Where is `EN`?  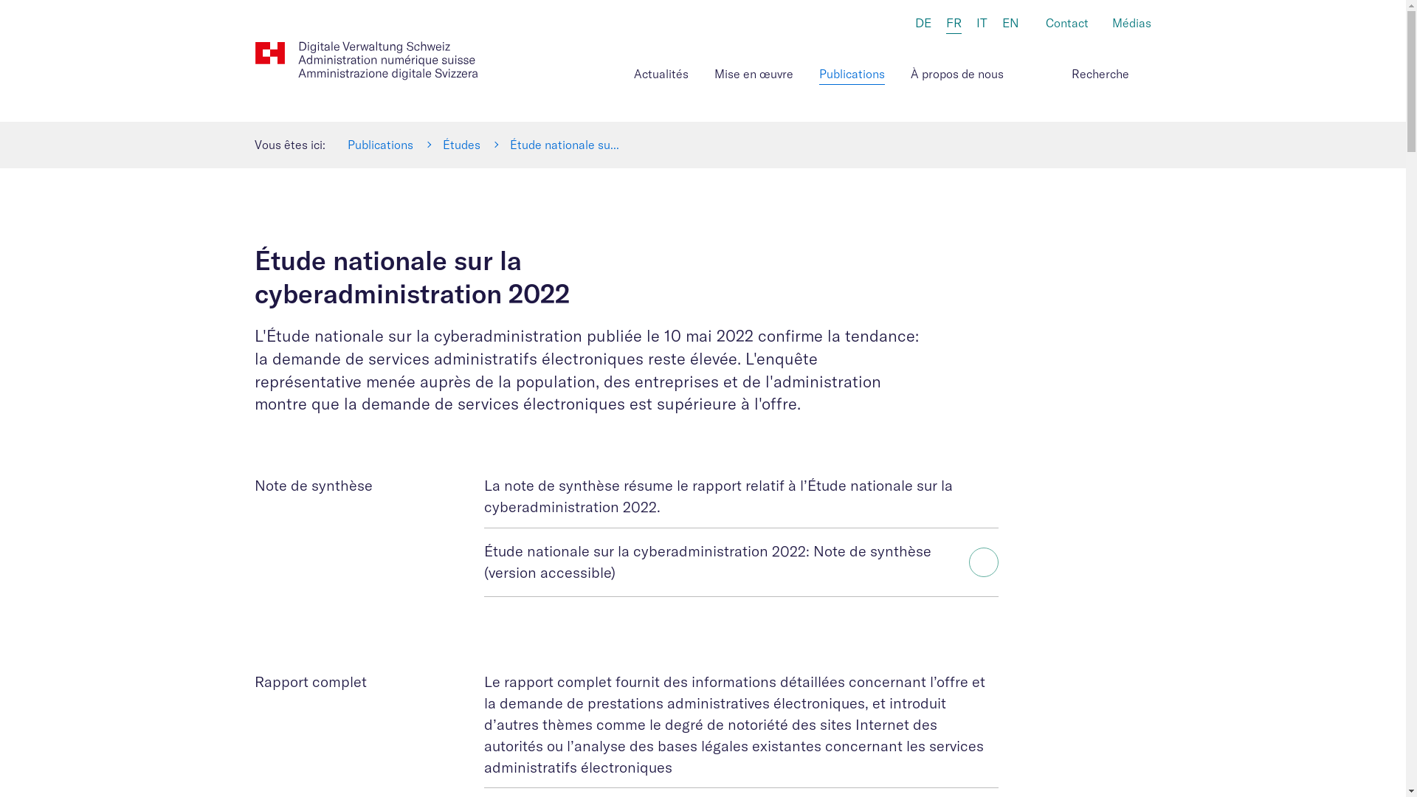
EN is located at coordinates (1011, 24).